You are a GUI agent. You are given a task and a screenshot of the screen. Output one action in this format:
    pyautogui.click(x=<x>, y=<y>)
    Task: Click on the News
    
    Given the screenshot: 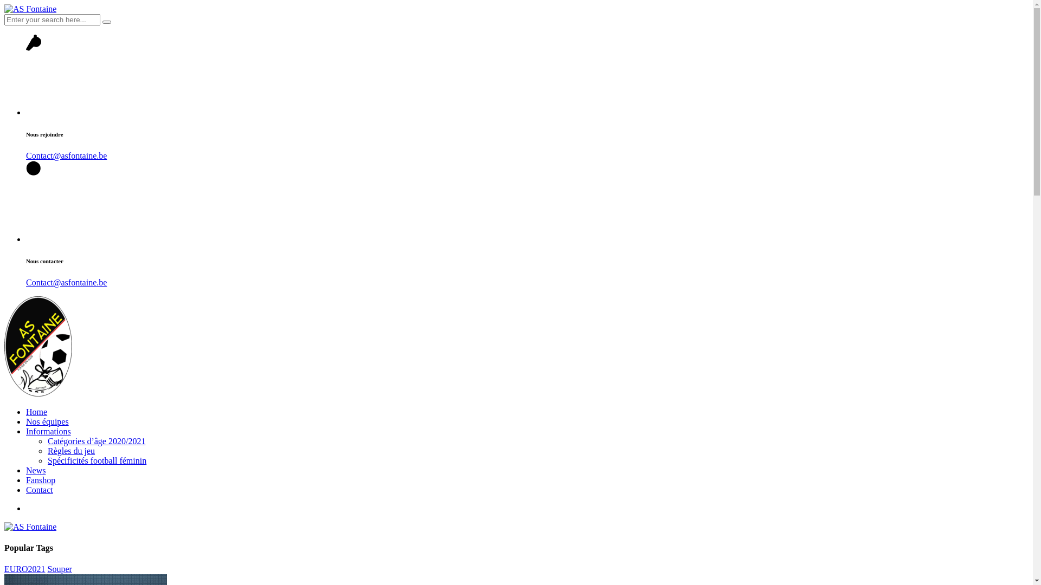 What is the action you would take?
    pyautogui.click(x=36, y=470)
    